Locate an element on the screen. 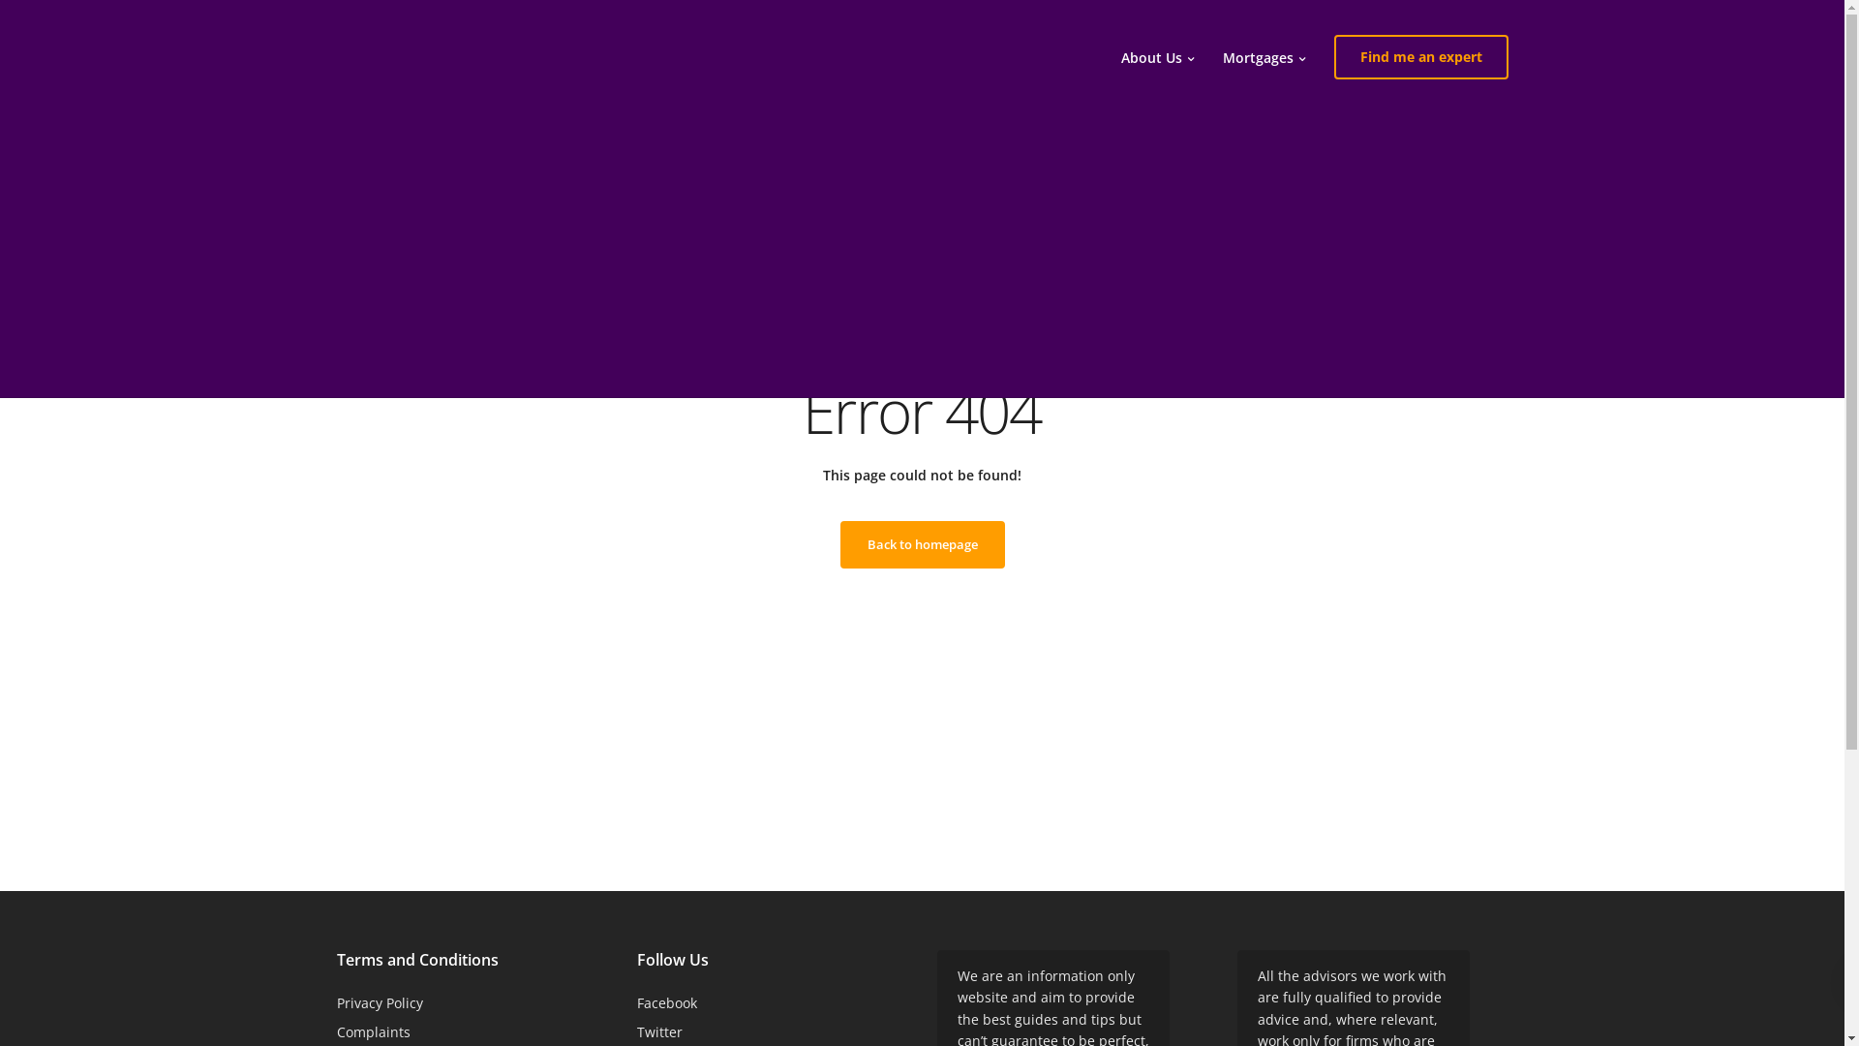 This screenshot has width=1859, height=1046. Facebook is located at coordinates (667, 1003).